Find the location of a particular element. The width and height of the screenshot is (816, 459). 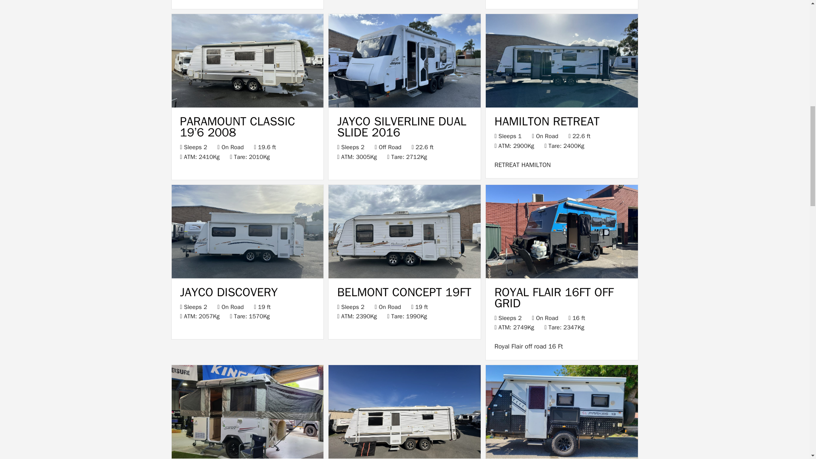

JAYCO DISCOVERY is located at coordinates (247, 276).